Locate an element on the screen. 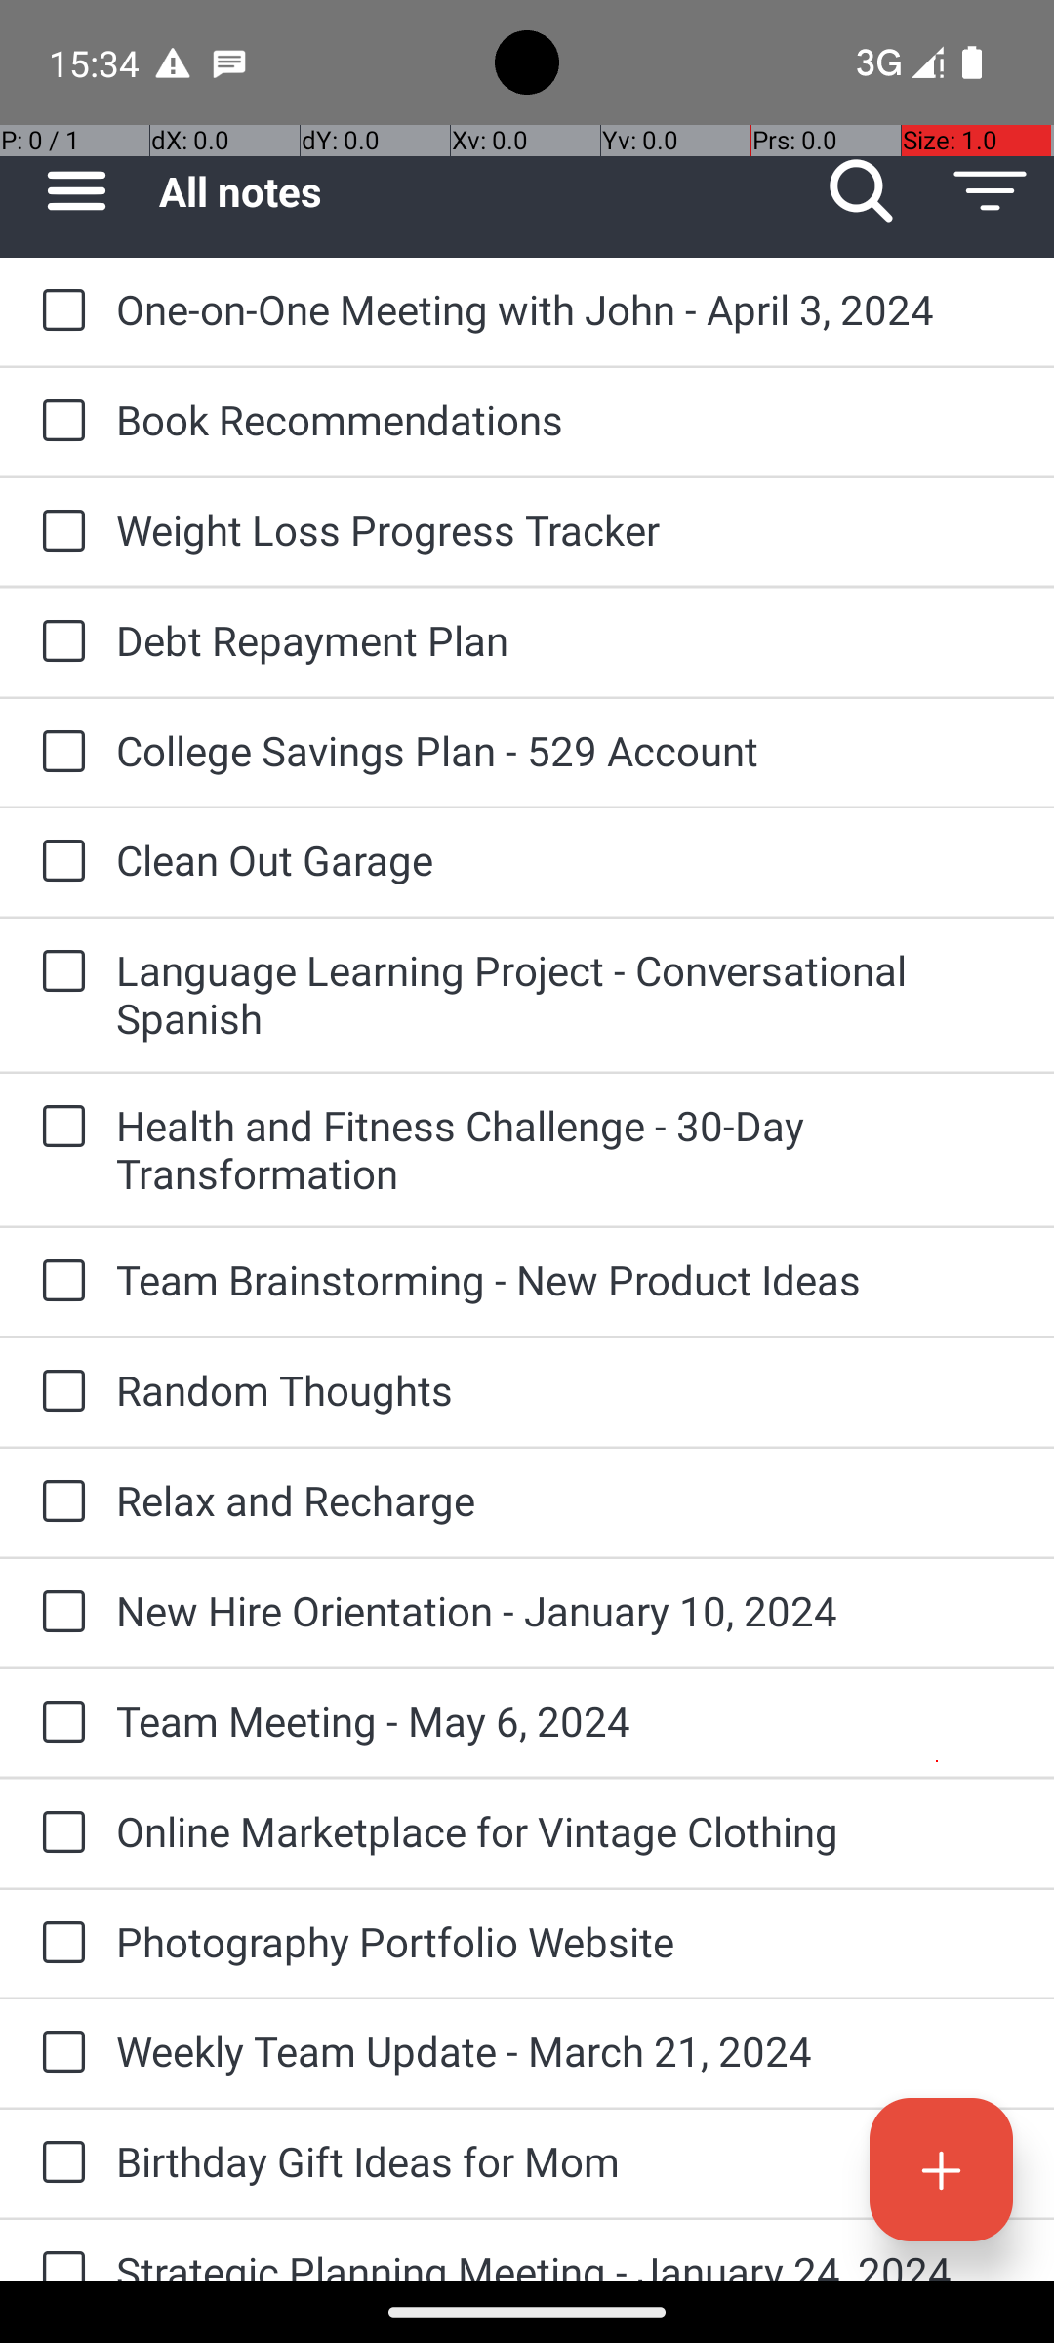 Image resolution: width=1054 pixels, height=2343 pixels. to-do: Health and Fitness Challenge - 30-Day Transformation is located at coordinates (59, 1128).